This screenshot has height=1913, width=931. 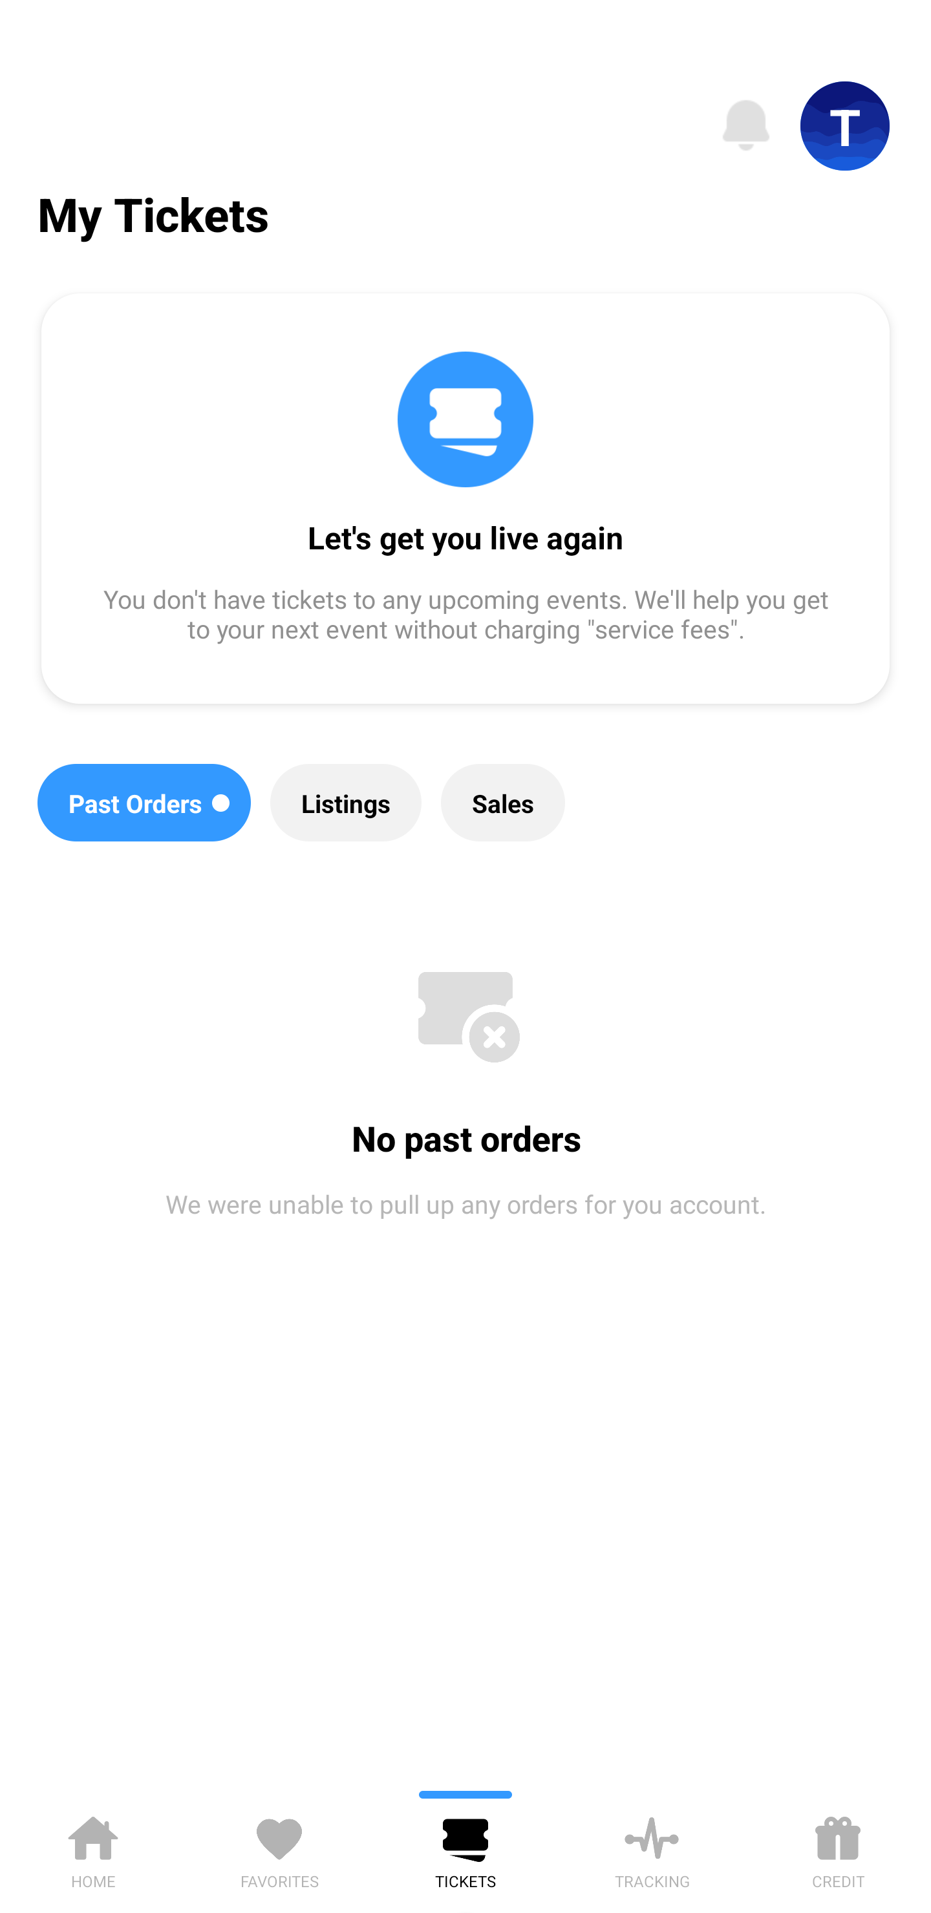 I want to click on Past Orders, so click(x=144, y=803).